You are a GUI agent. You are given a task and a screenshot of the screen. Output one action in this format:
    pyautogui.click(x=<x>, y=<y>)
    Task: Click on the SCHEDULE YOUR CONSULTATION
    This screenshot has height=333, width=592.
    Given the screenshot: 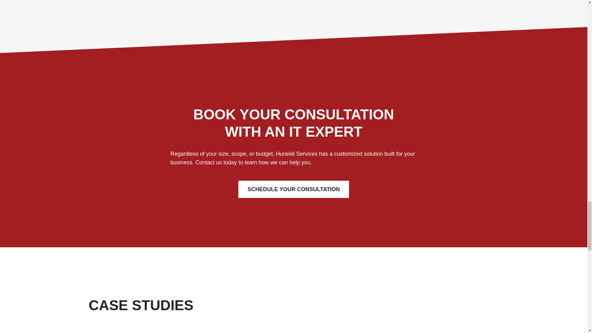 What is the action you would take?
    pyautogui.click(x=294, y=189)
    